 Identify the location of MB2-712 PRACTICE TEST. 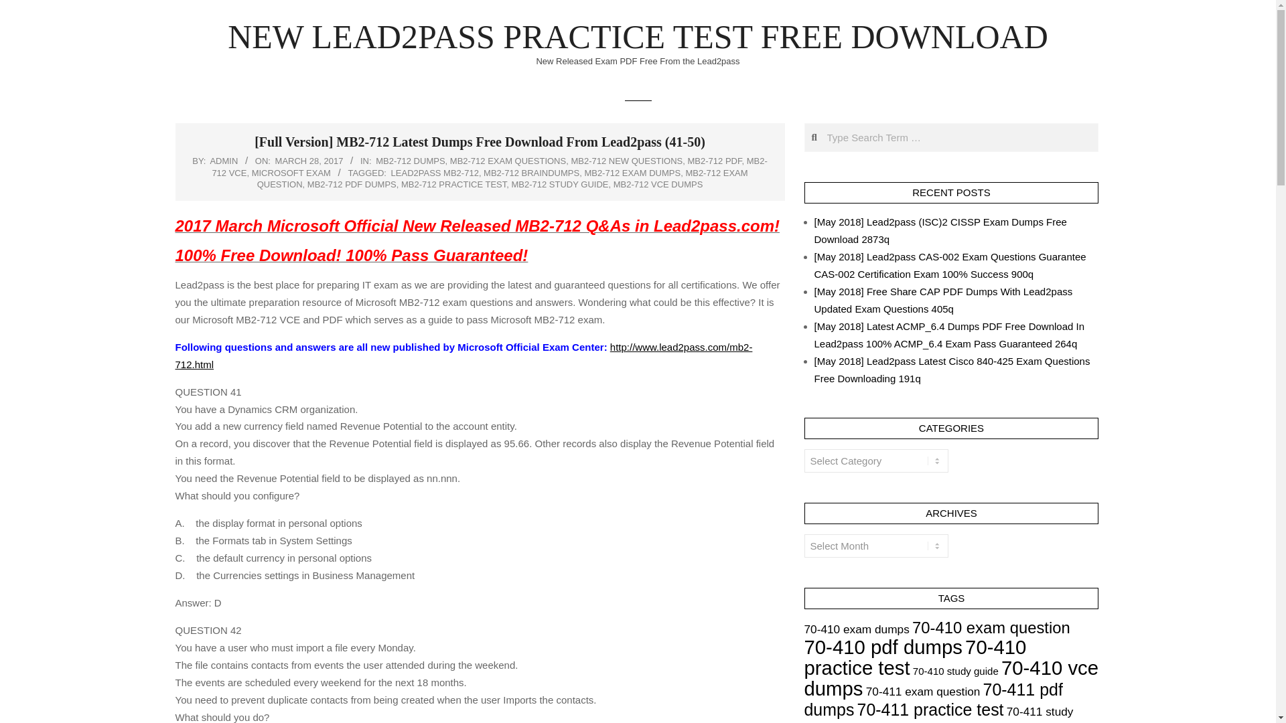
(454, 183).